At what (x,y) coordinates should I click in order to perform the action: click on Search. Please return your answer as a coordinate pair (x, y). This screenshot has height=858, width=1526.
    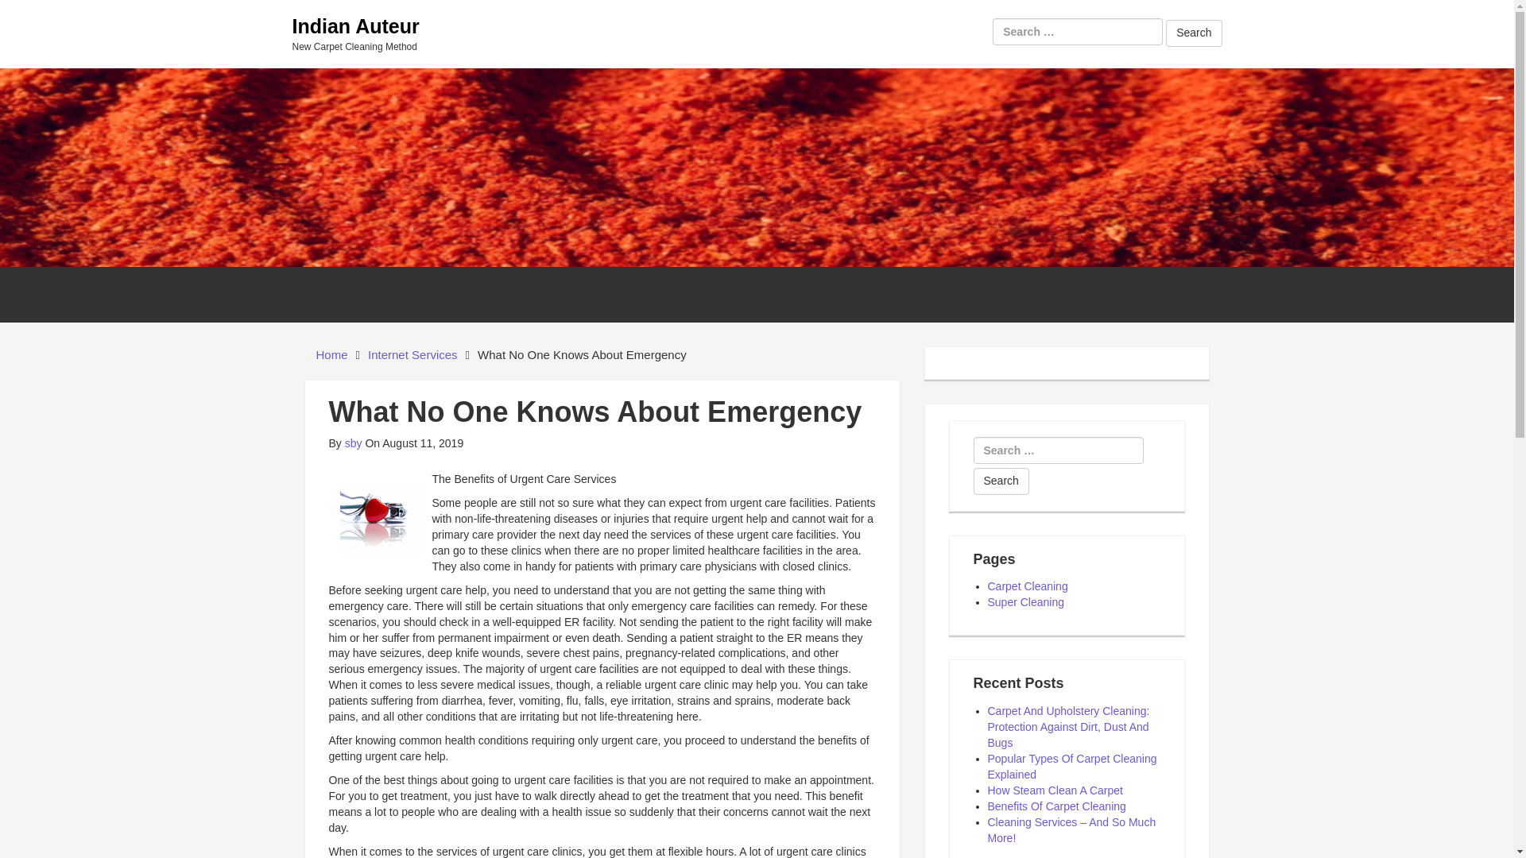
    Looking at the image, I should click on (1001, 481).